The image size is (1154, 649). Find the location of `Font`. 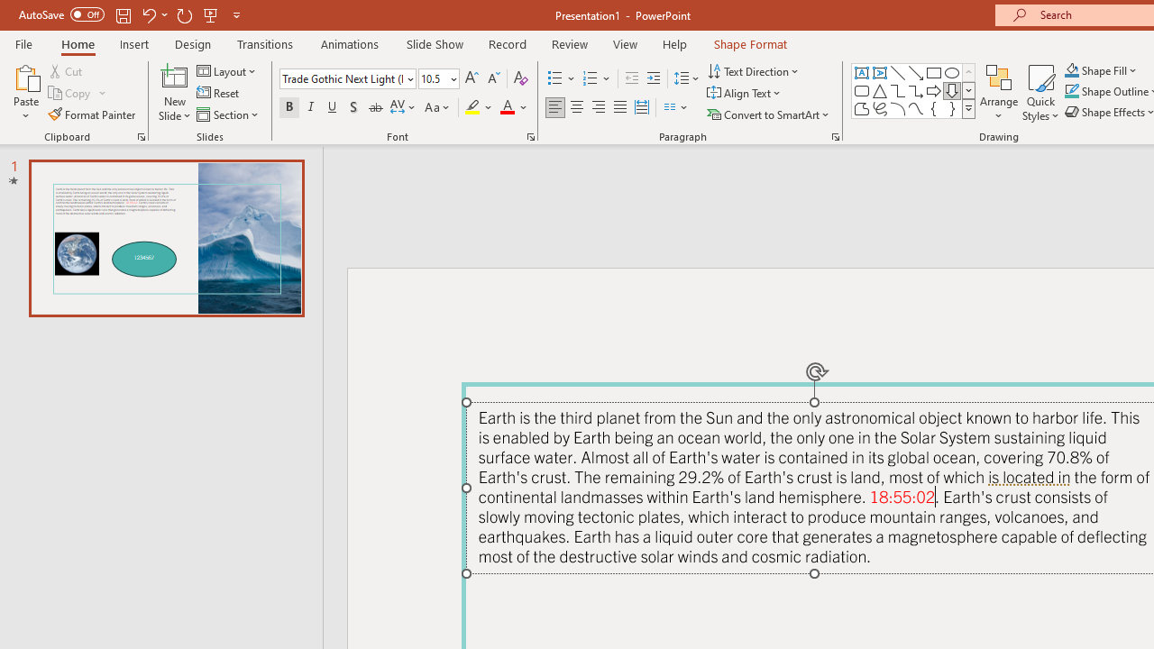

Font is located at coordinates (343, 78).